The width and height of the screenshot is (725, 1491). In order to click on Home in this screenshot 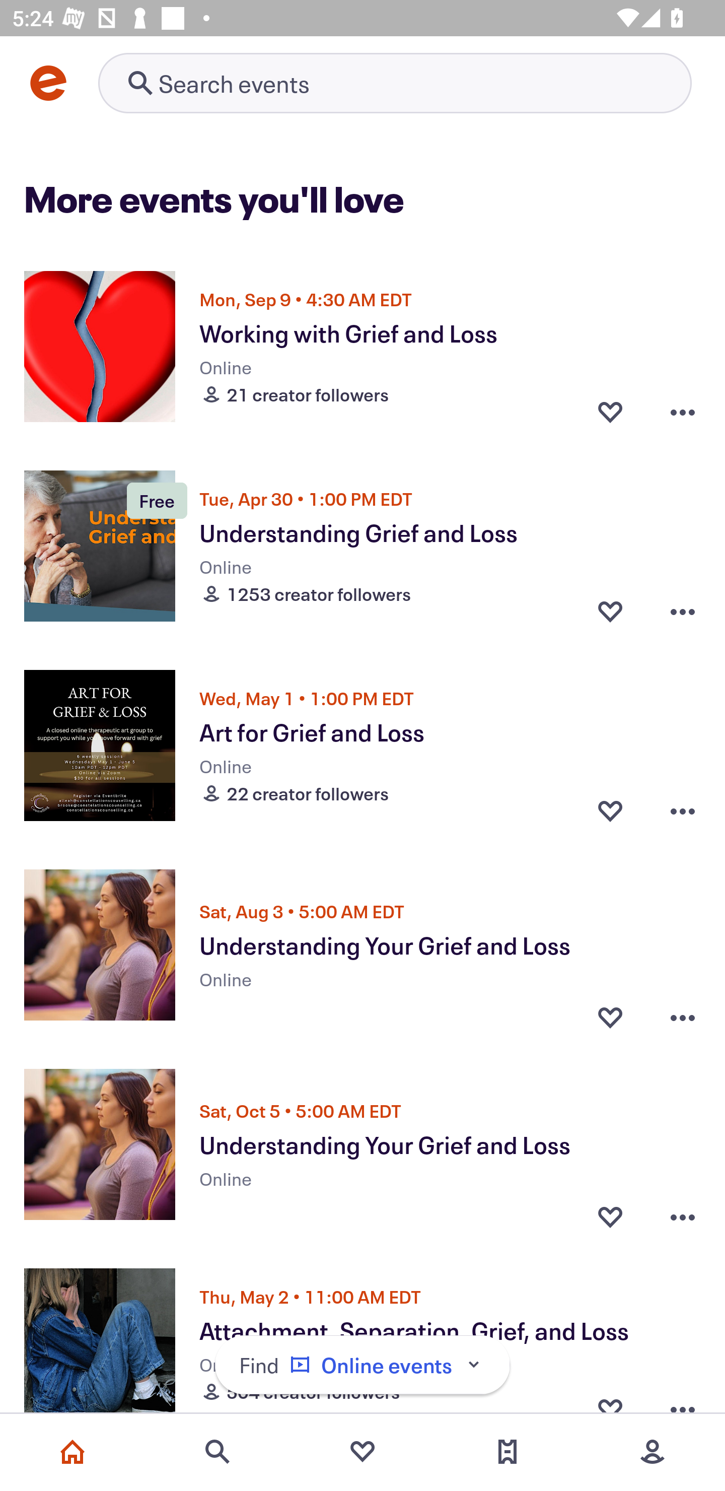, I will do `click(72, 1452)`.